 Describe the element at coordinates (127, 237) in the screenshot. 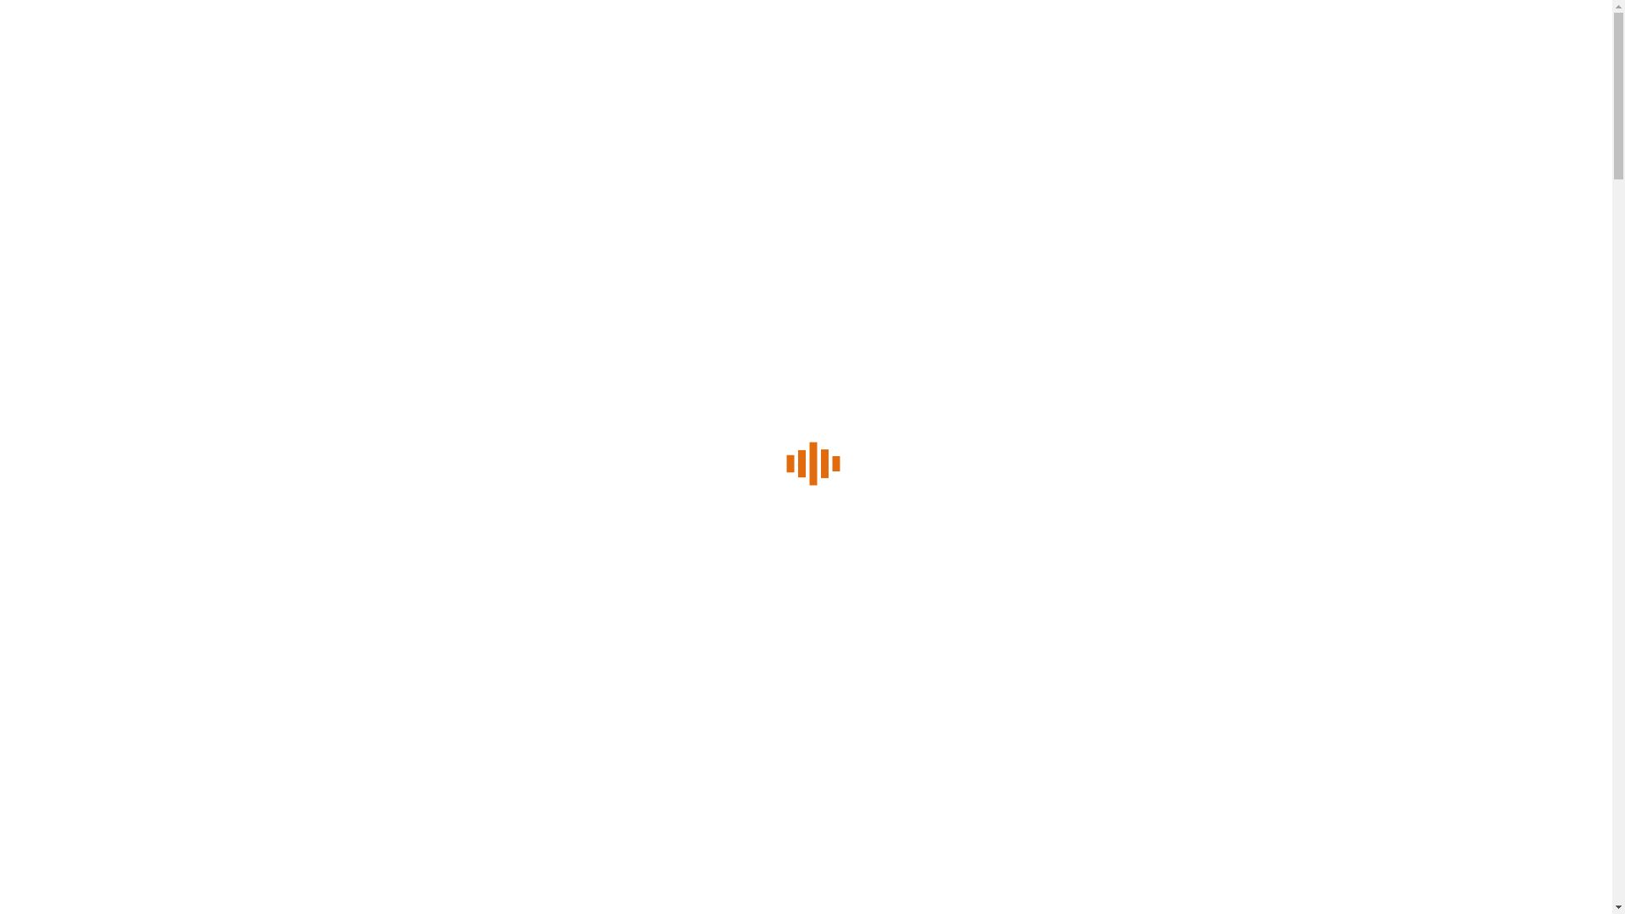

I see `Our Journey` at that location.